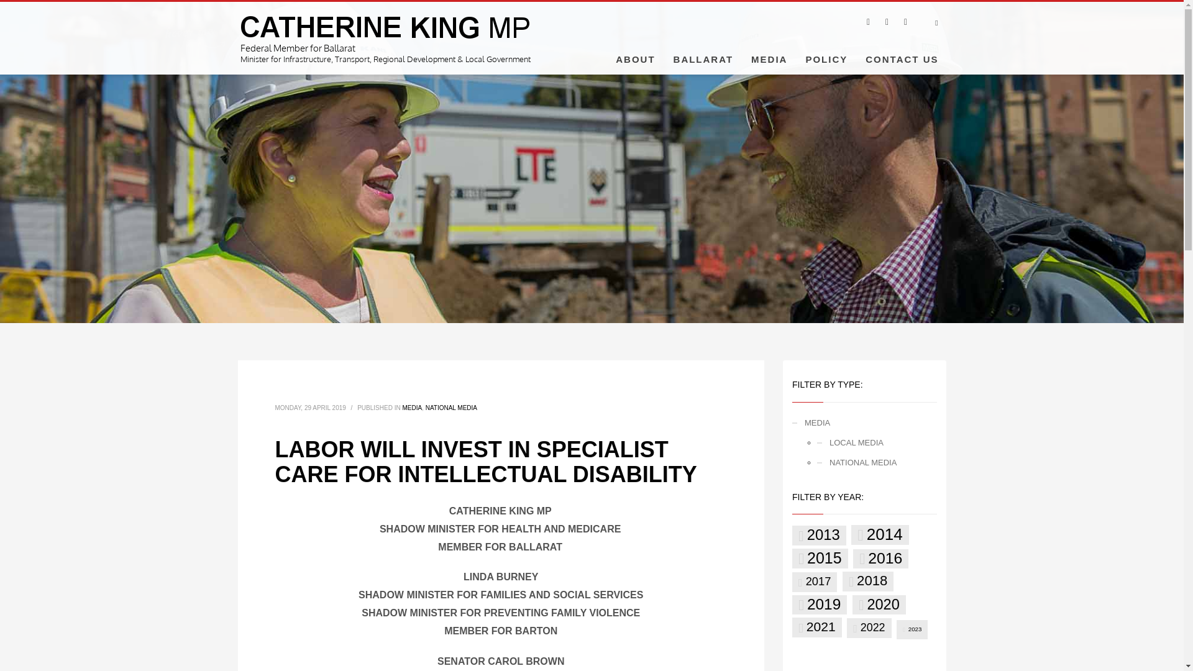  Describe the element at coordinates (826, 58) in the screenshot. I see `POLICY` at that location.